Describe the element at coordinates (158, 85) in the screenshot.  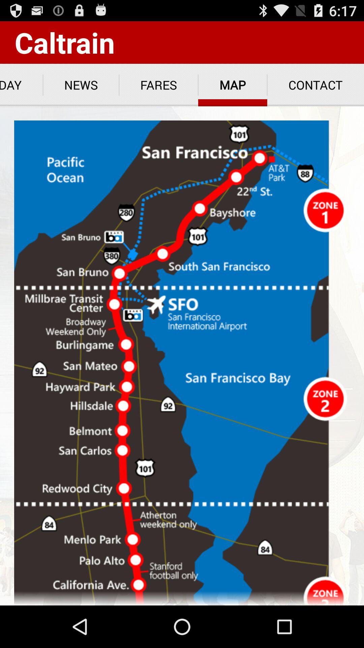
I see `click the icon next to the map app` at that location.